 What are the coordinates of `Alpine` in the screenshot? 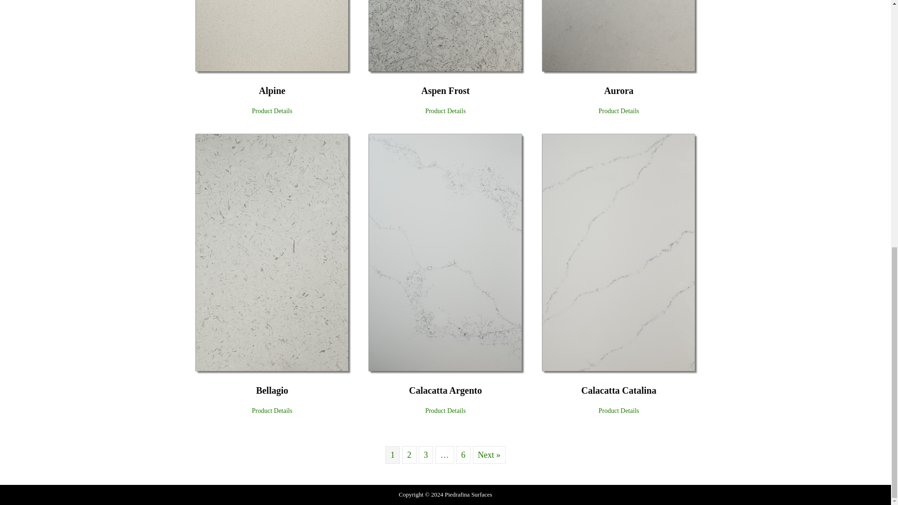 It's located at (272, 91).